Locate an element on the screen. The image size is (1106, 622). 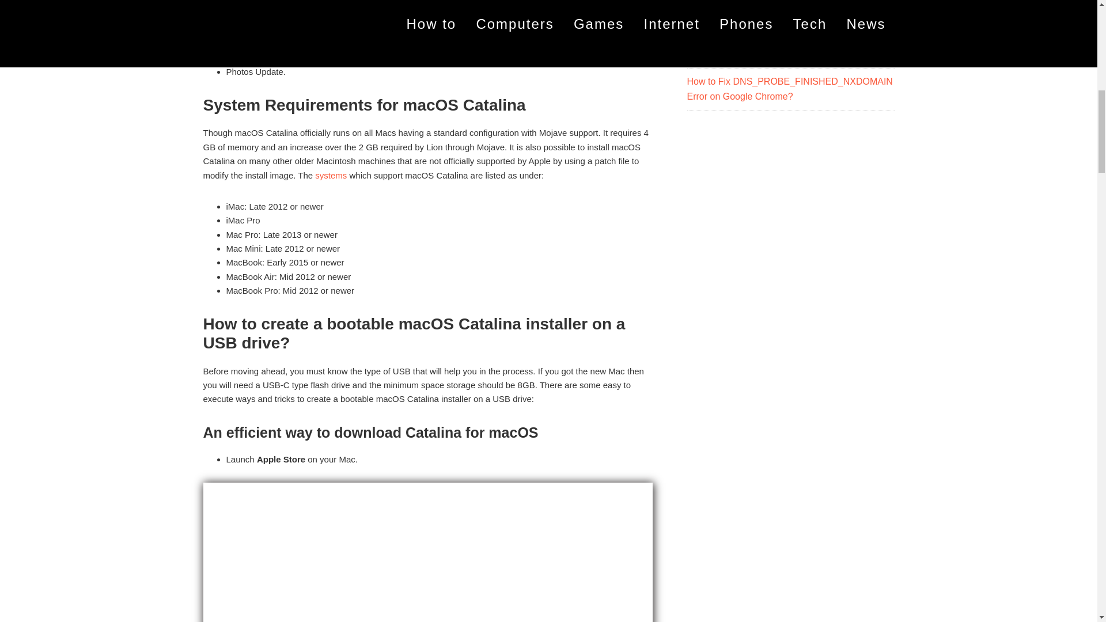
How to Create a Bootable USB for macOS Catalina? is located at coordinates (427, 552).